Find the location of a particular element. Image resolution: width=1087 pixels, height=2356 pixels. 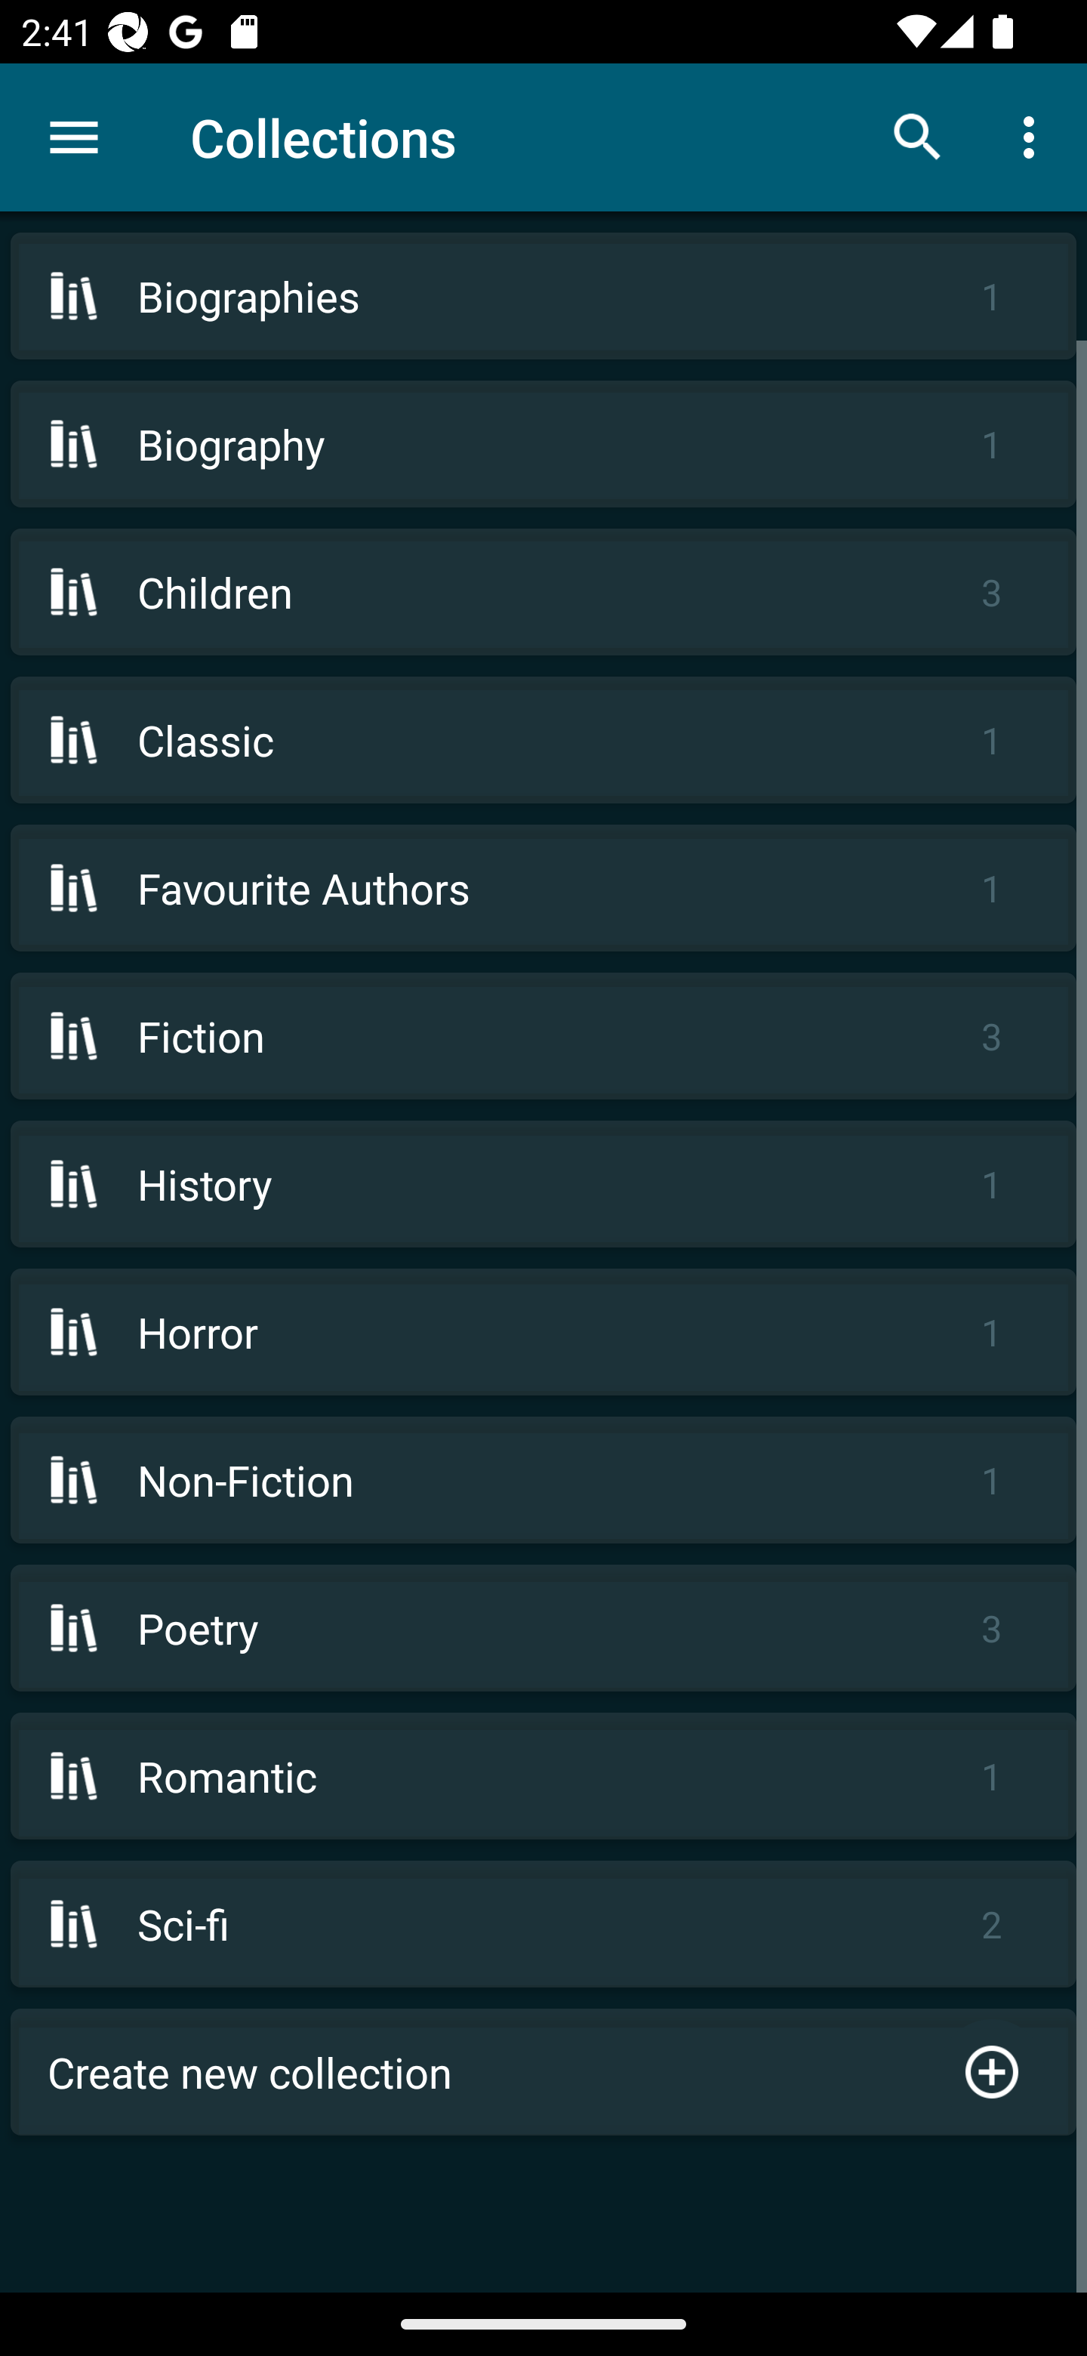

Classic 1 is located at coordinates (543, 739).